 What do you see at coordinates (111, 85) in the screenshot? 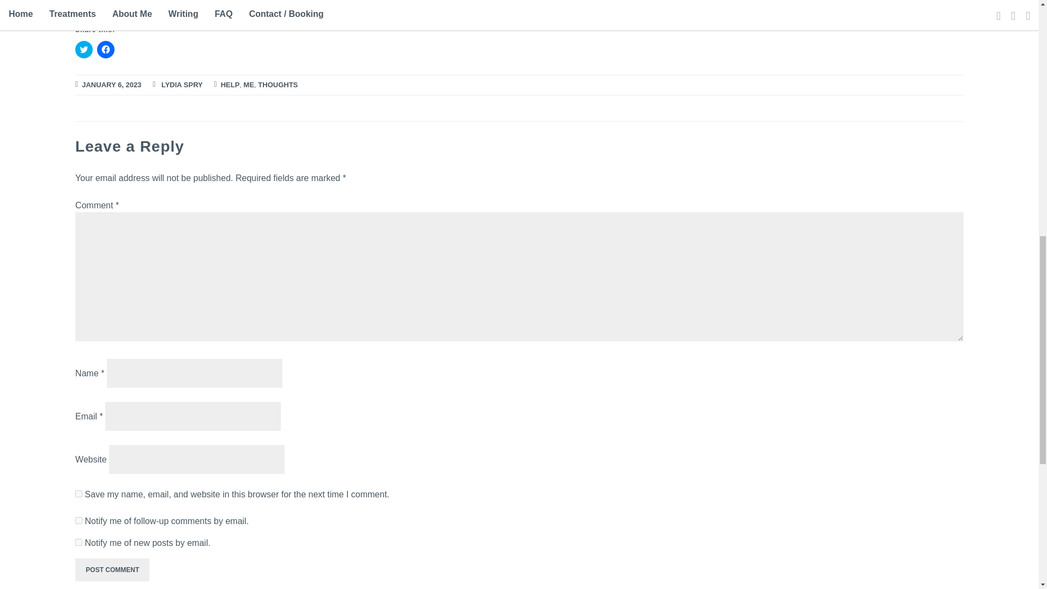
I see `JANUARY 6, 2023` at bounding box center [111, 85].